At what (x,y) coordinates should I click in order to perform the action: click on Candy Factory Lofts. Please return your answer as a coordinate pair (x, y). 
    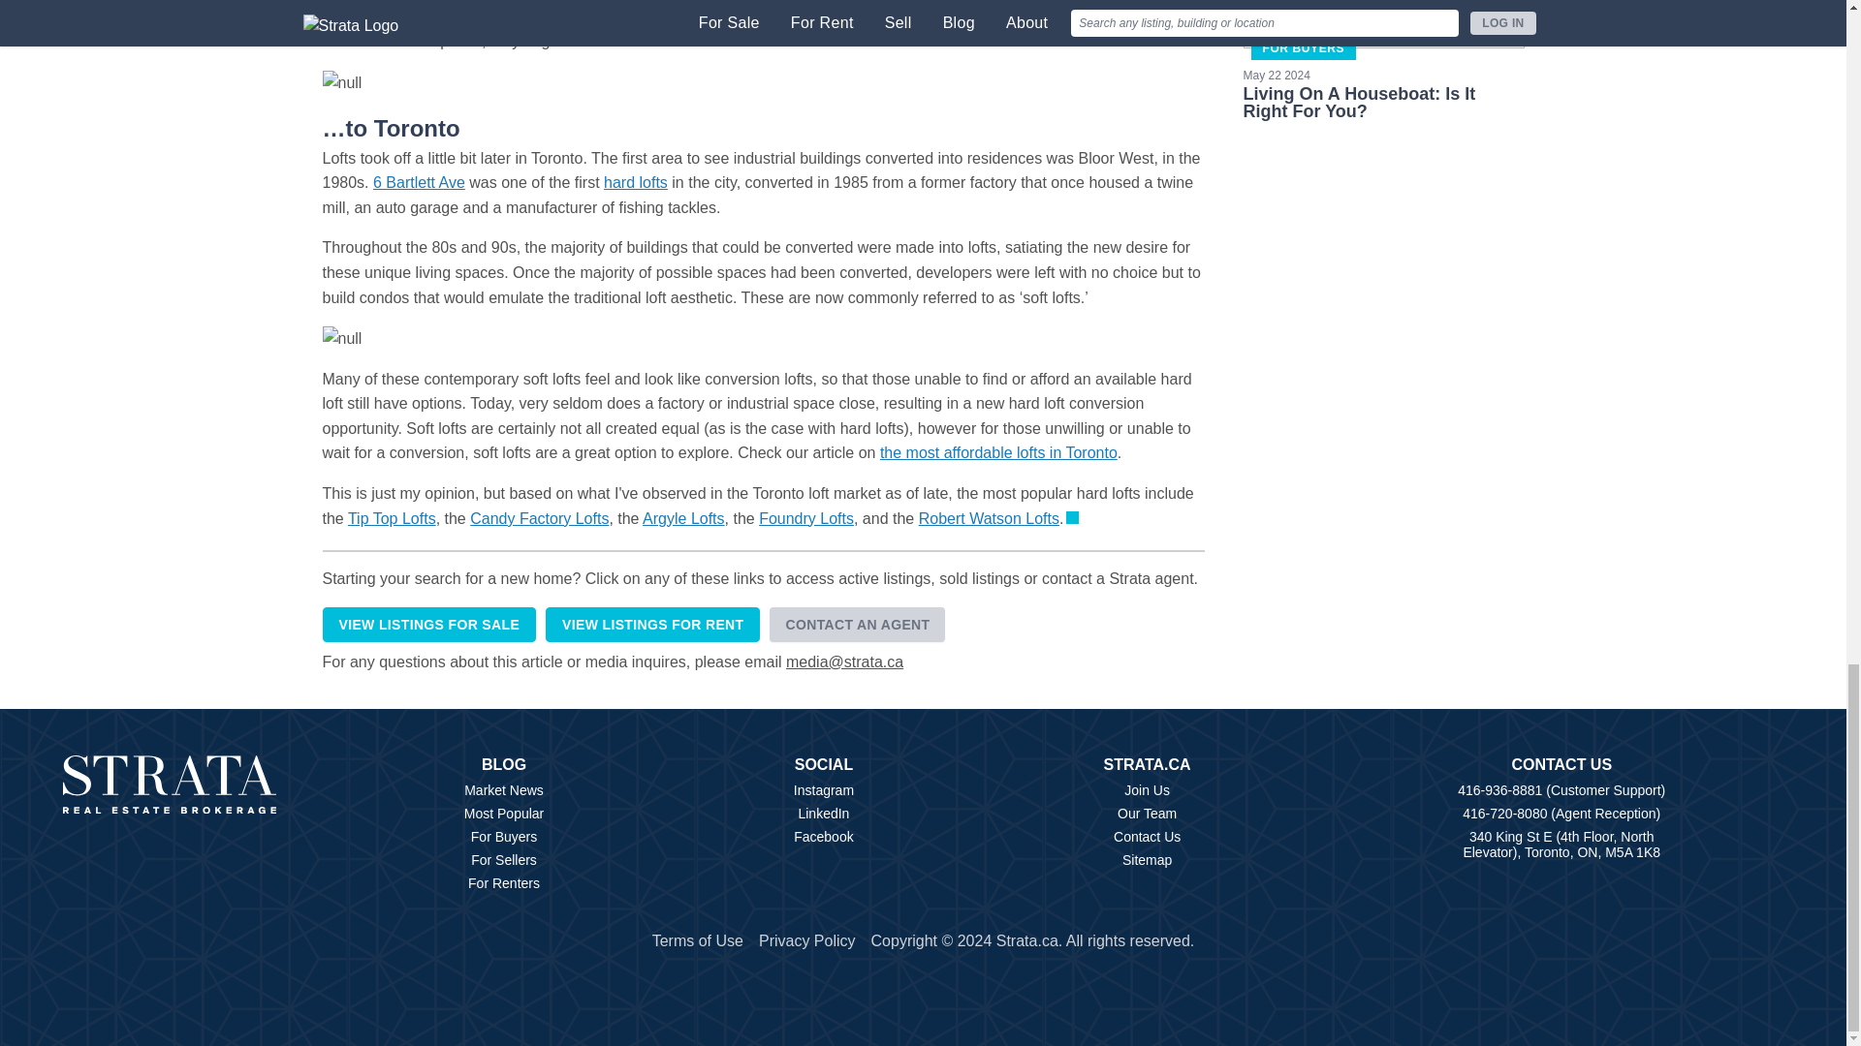
    Looking at the image, I should click on (539, 519).